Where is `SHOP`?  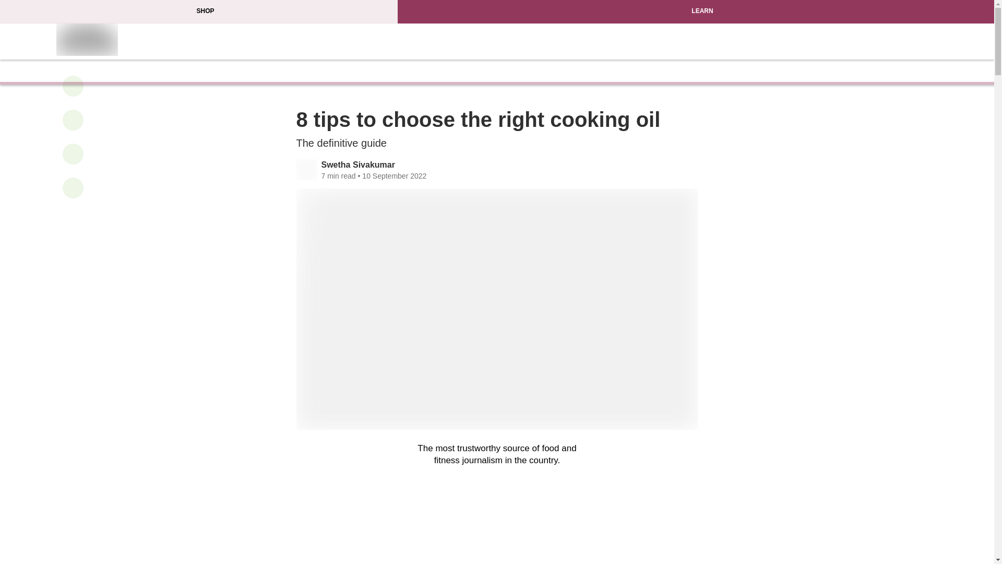
SHOP is located at coordinates (199, 11).